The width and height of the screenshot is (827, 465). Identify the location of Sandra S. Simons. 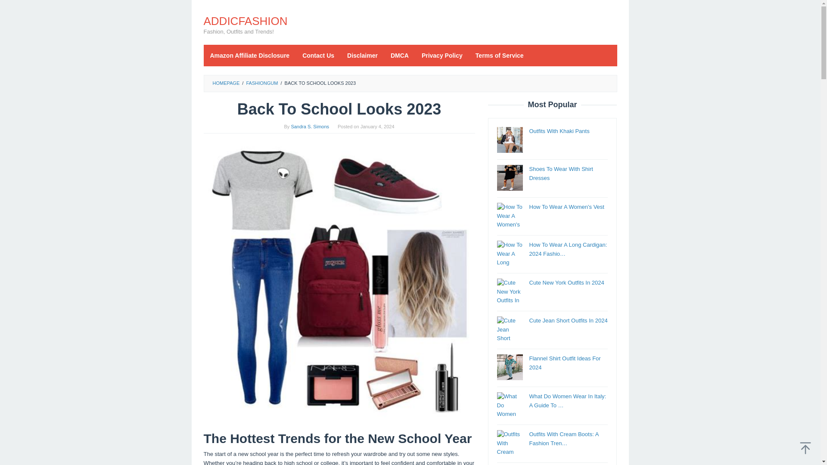
(310, 127).